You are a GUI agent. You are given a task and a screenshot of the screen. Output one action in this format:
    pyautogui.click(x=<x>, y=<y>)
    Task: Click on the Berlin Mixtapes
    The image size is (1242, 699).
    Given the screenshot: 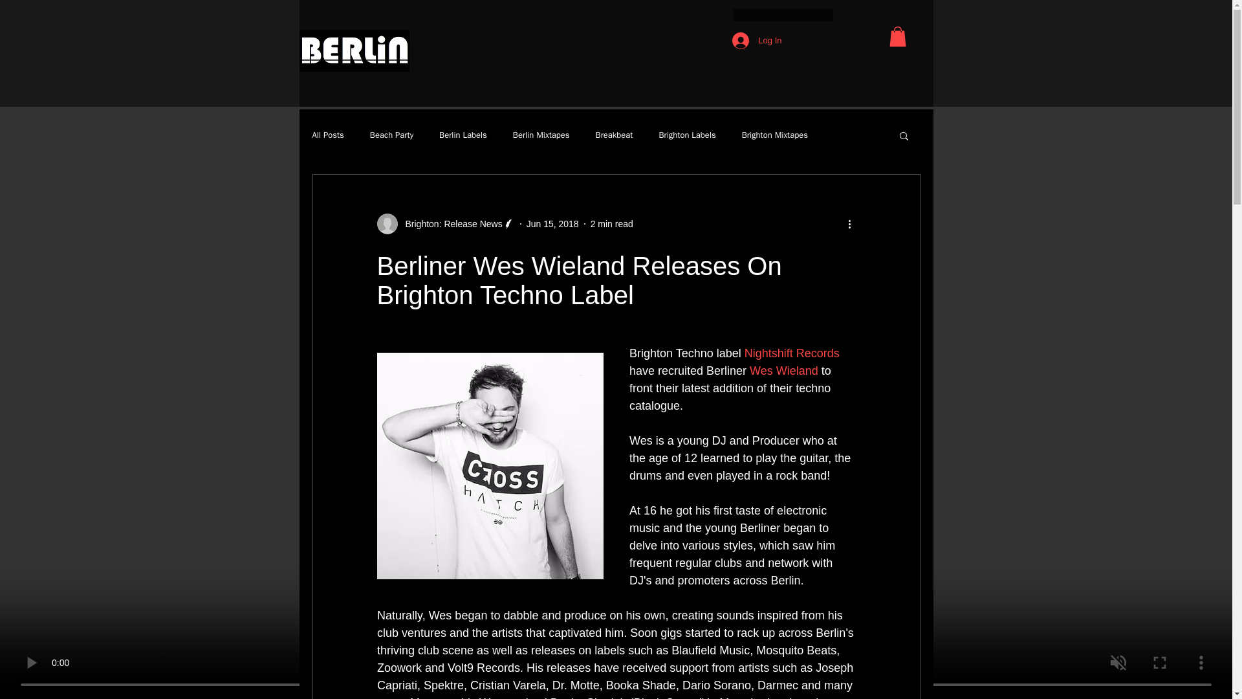 What is the action you would take?
    pyautogui.click(x=541, y=135)
    